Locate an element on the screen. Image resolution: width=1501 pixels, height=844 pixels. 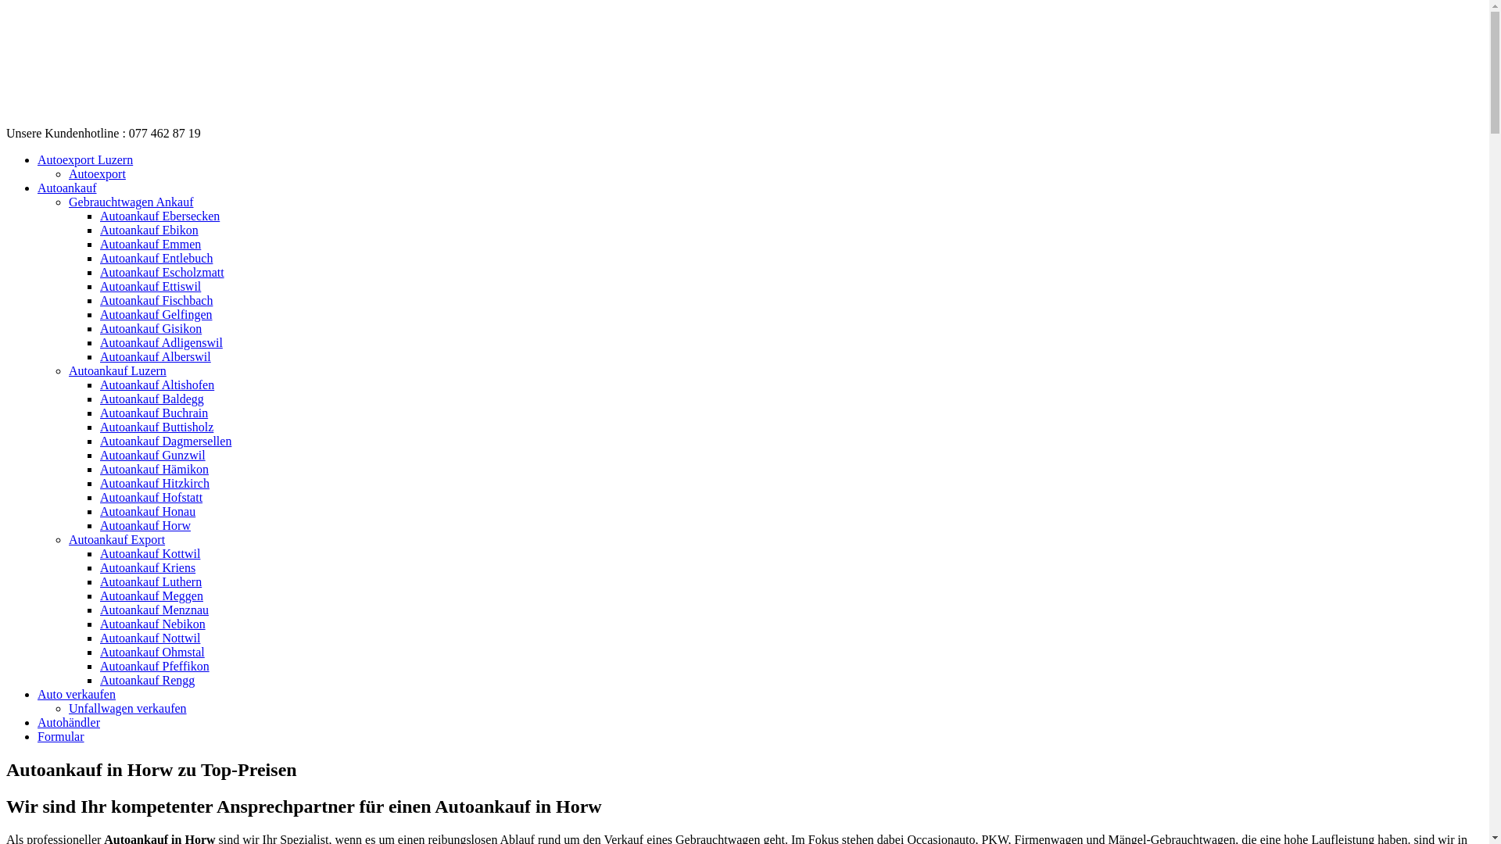
Autoankauf Ebikon is located at coordinates (149, 230).